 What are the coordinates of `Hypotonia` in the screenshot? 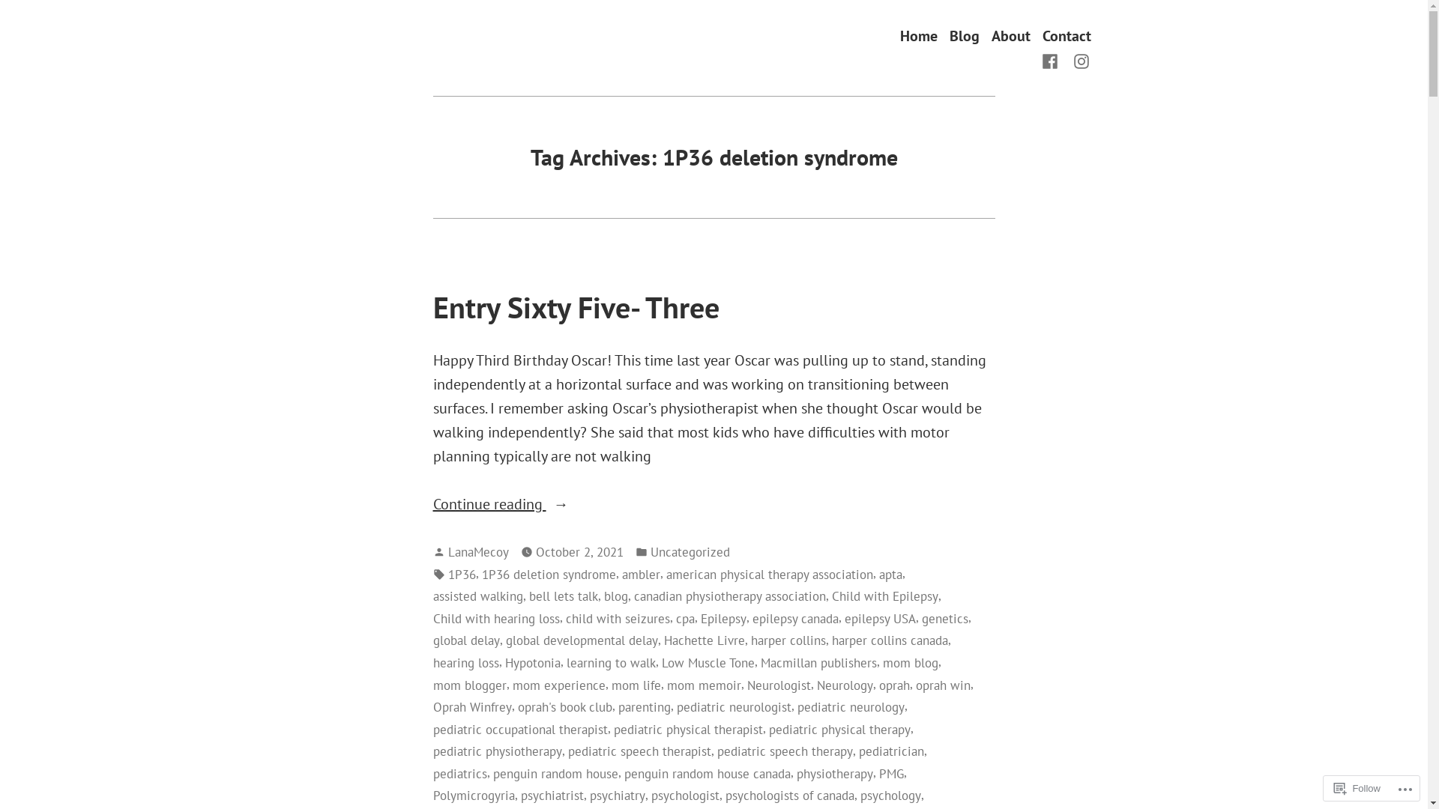 It's located at (533, 663).